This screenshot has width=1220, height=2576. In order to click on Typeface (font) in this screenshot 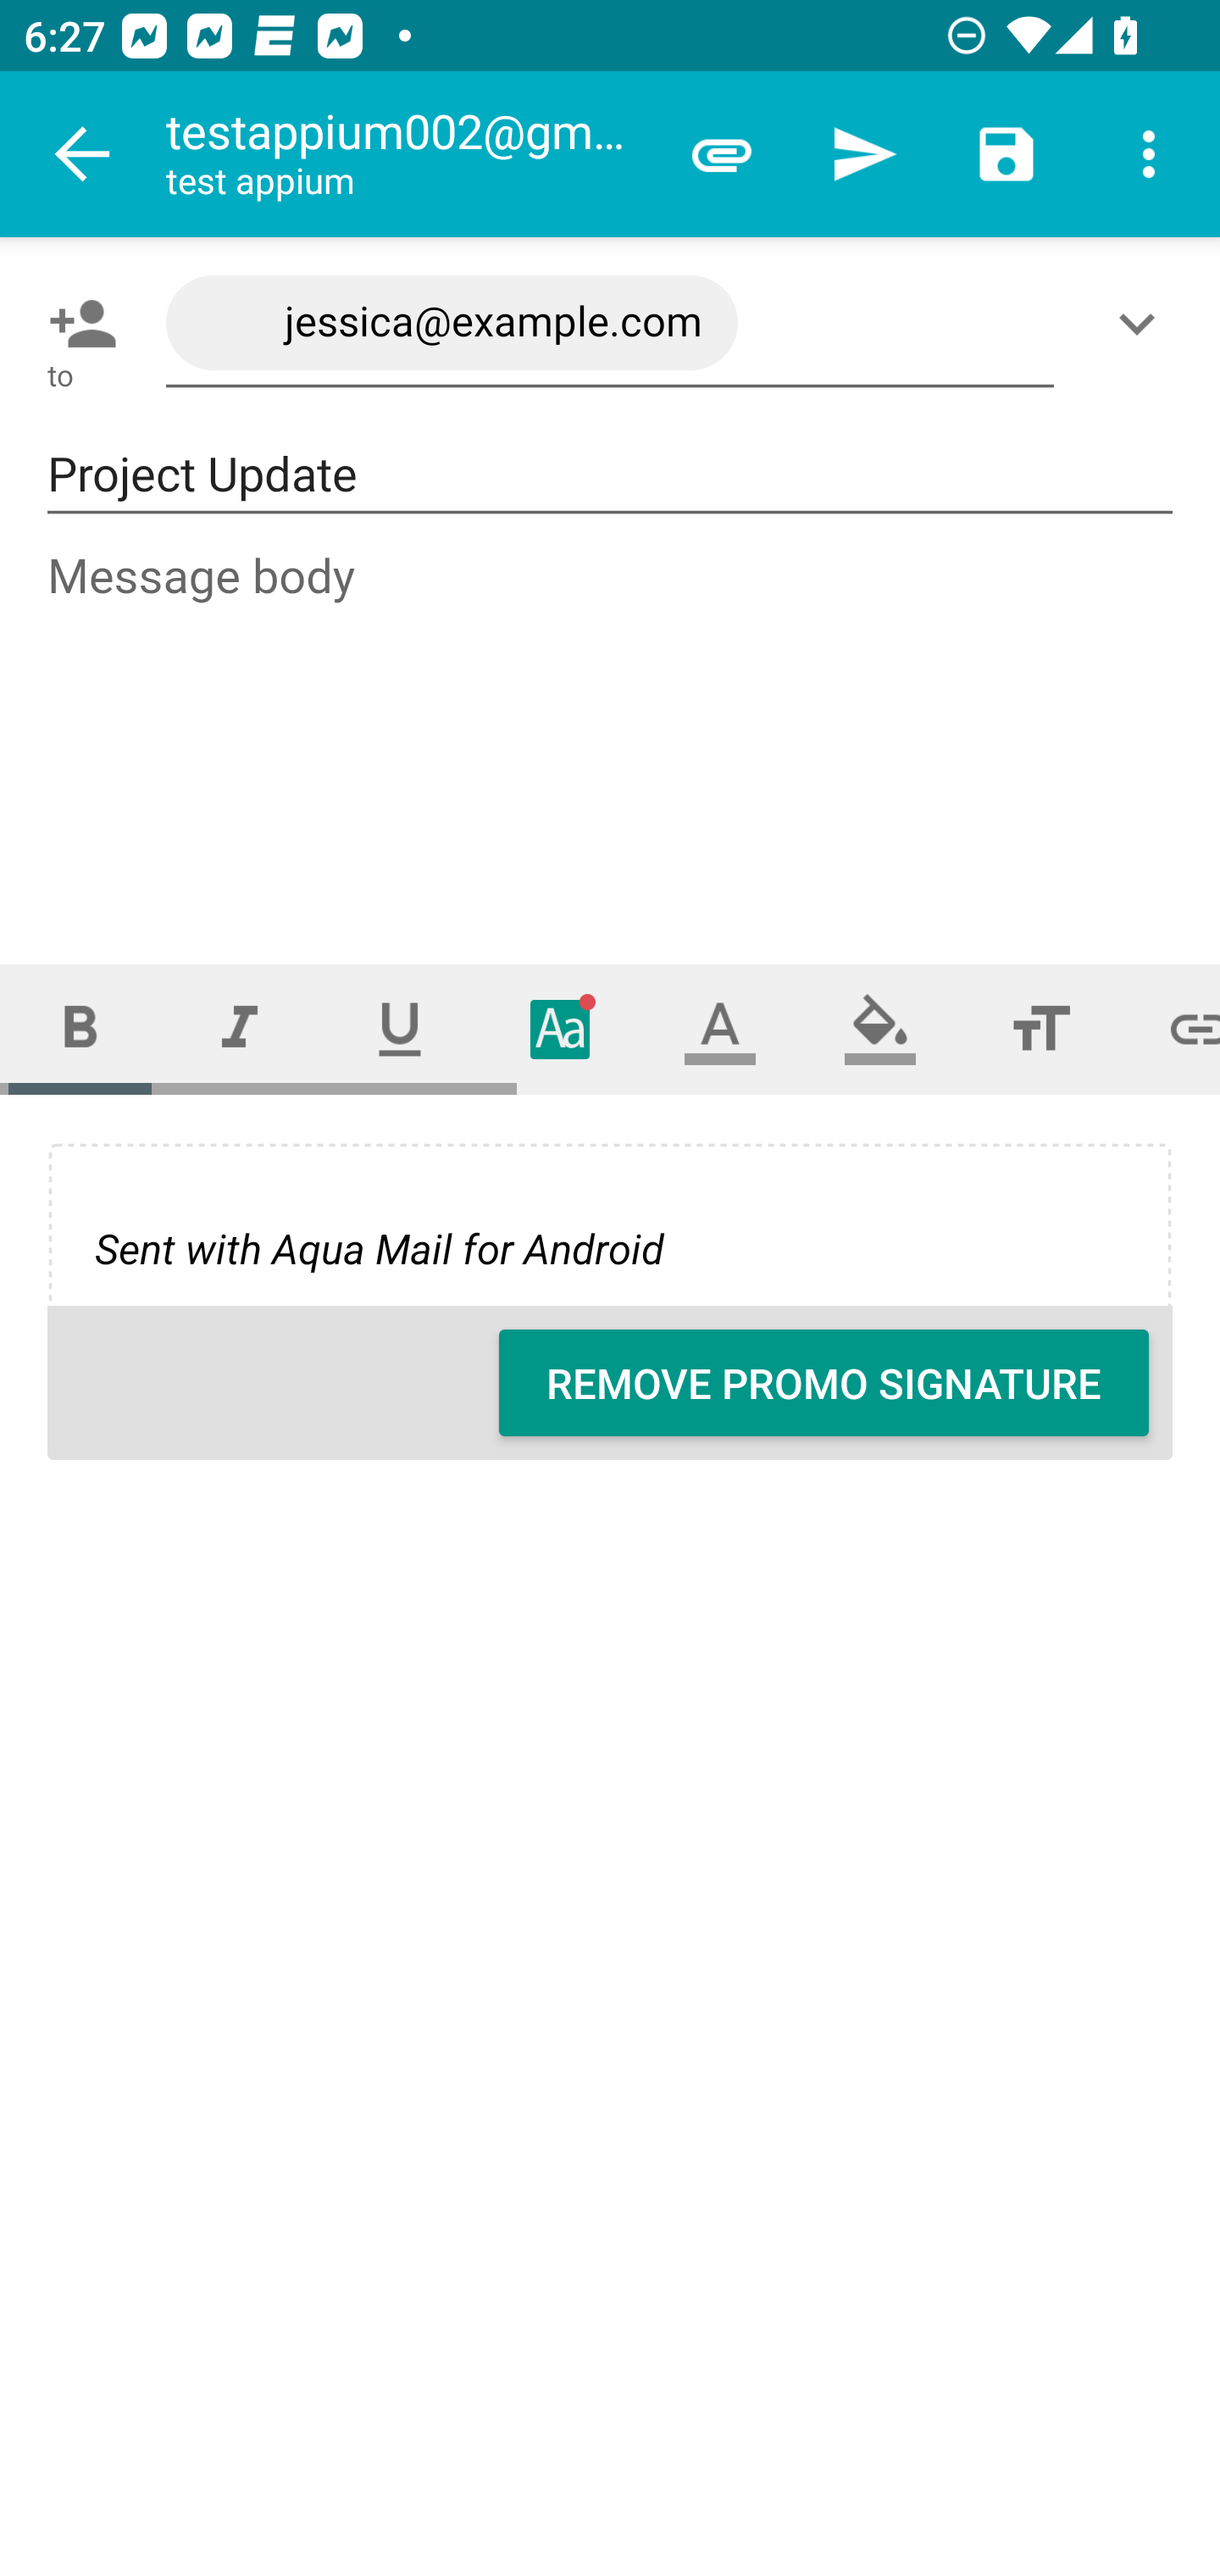, I will do `click(561, 1029)`.